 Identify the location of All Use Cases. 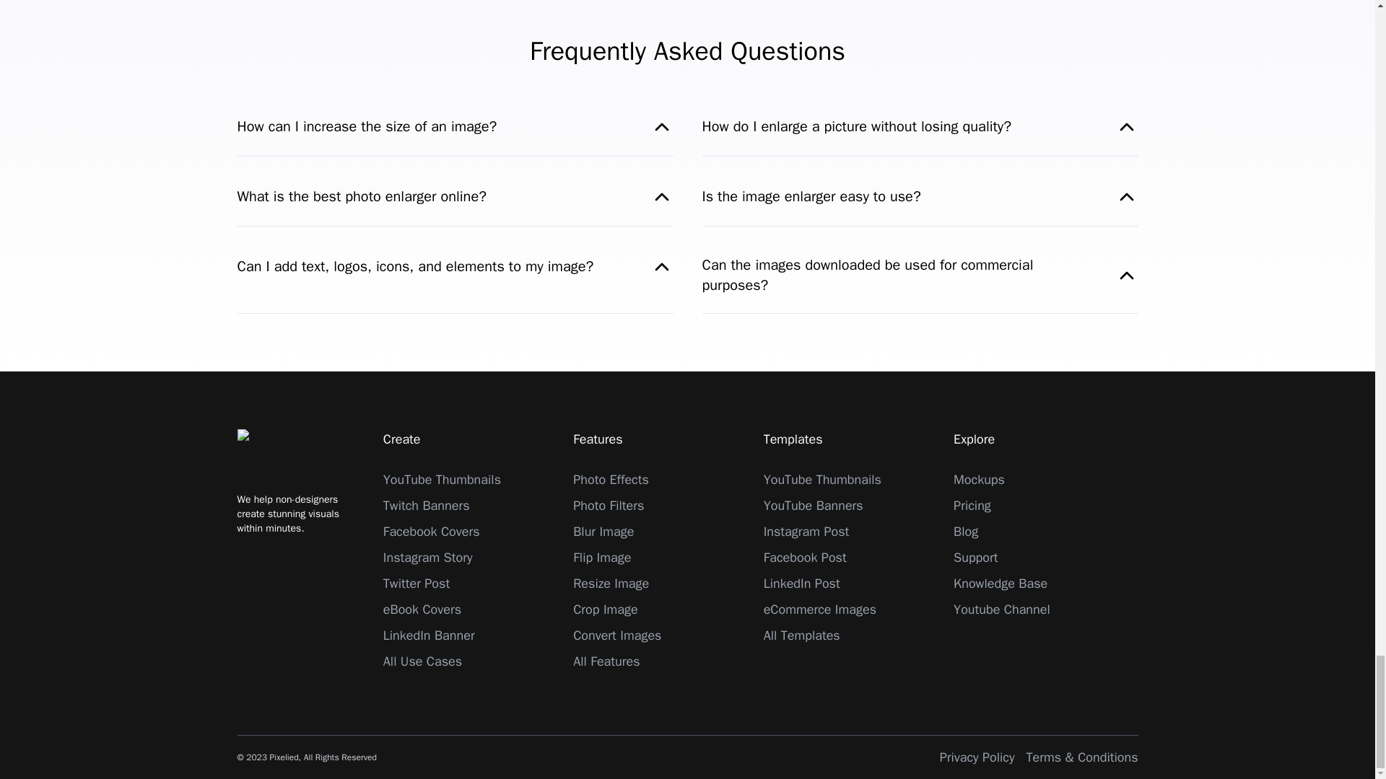
(422, 661).